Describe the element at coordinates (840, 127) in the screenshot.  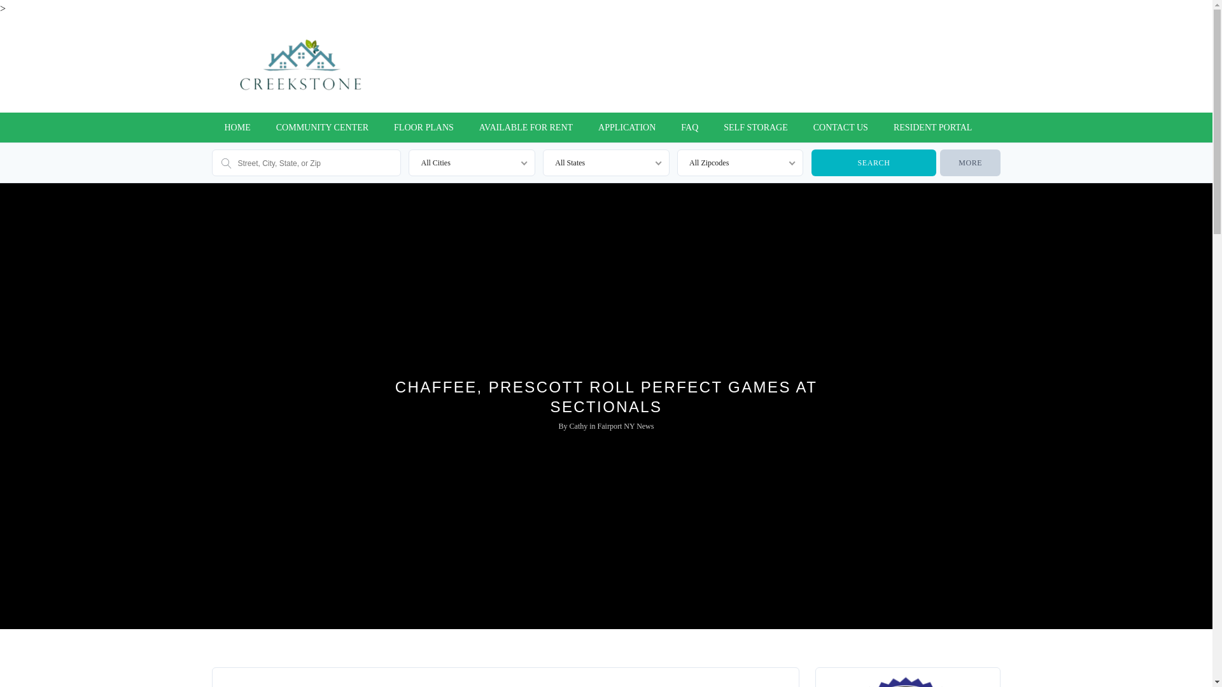
I see `CONTACT US` at that location.